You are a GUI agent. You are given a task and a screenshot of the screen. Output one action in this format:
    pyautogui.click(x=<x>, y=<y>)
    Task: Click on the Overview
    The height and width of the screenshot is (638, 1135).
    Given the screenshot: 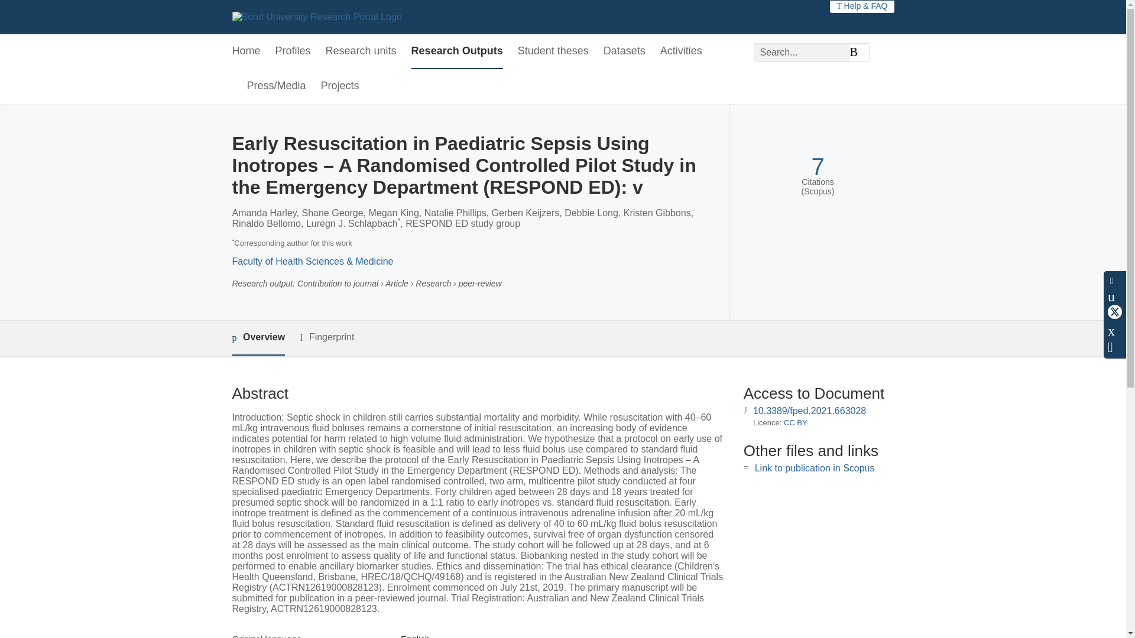 What is the action you would take?
    pyautogui.click(x=258, y=338)
    